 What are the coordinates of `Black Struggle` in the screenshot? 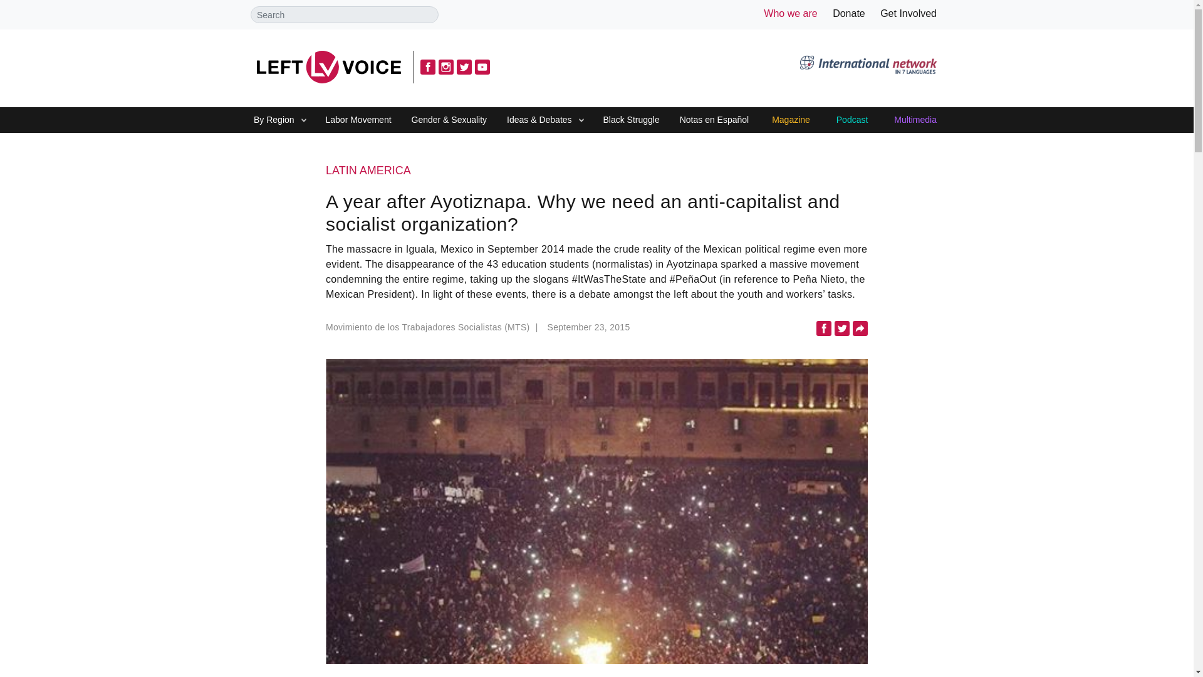 It's located at (630, 120).